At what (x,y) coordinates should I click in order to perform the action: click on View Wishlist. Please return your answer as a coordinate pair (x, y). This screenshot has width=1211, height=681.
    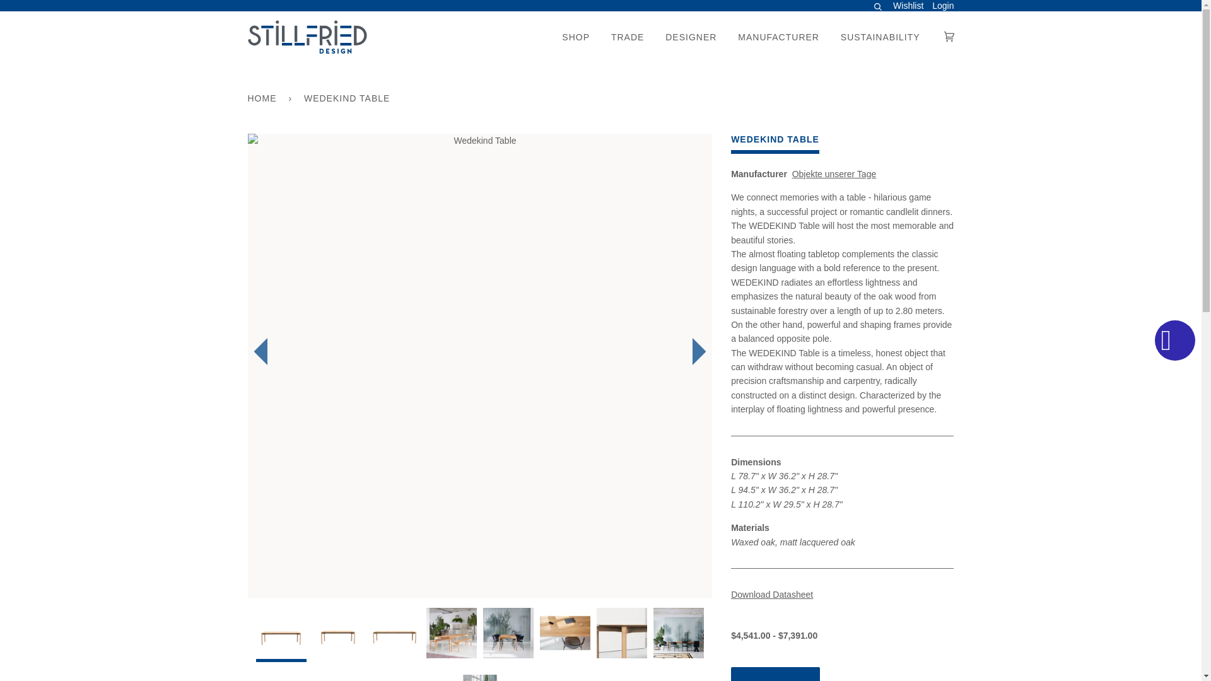
    Looking at the image, I should click on (908, 6).